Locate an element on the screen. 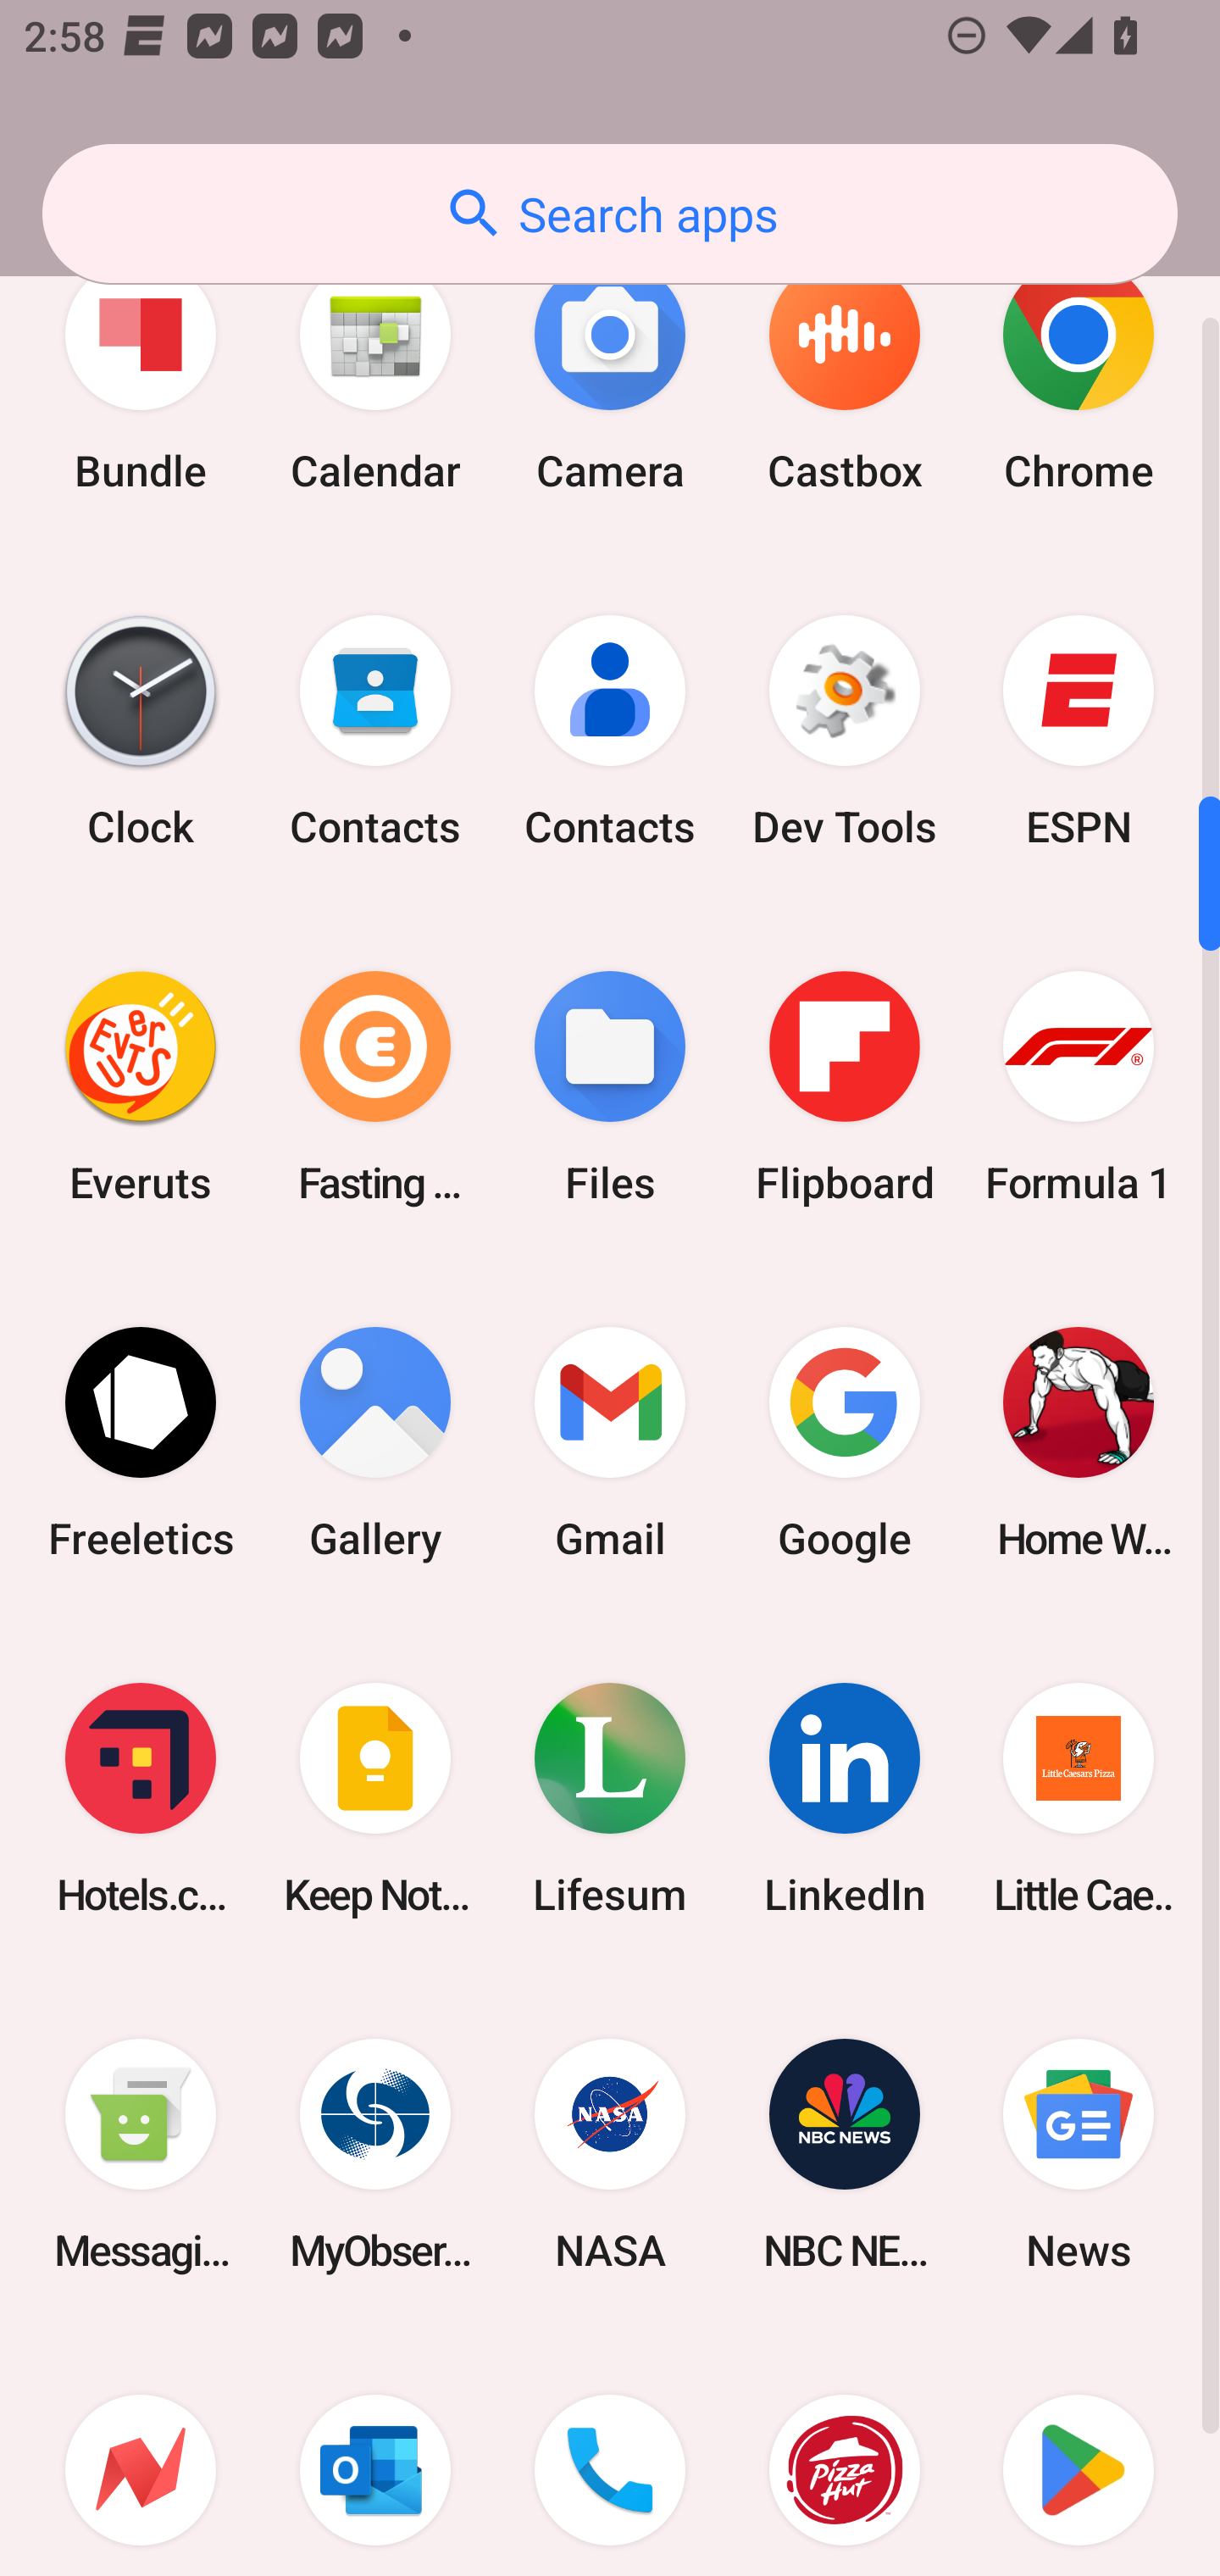  MyObservatory is located at coordinates (375, 2154).